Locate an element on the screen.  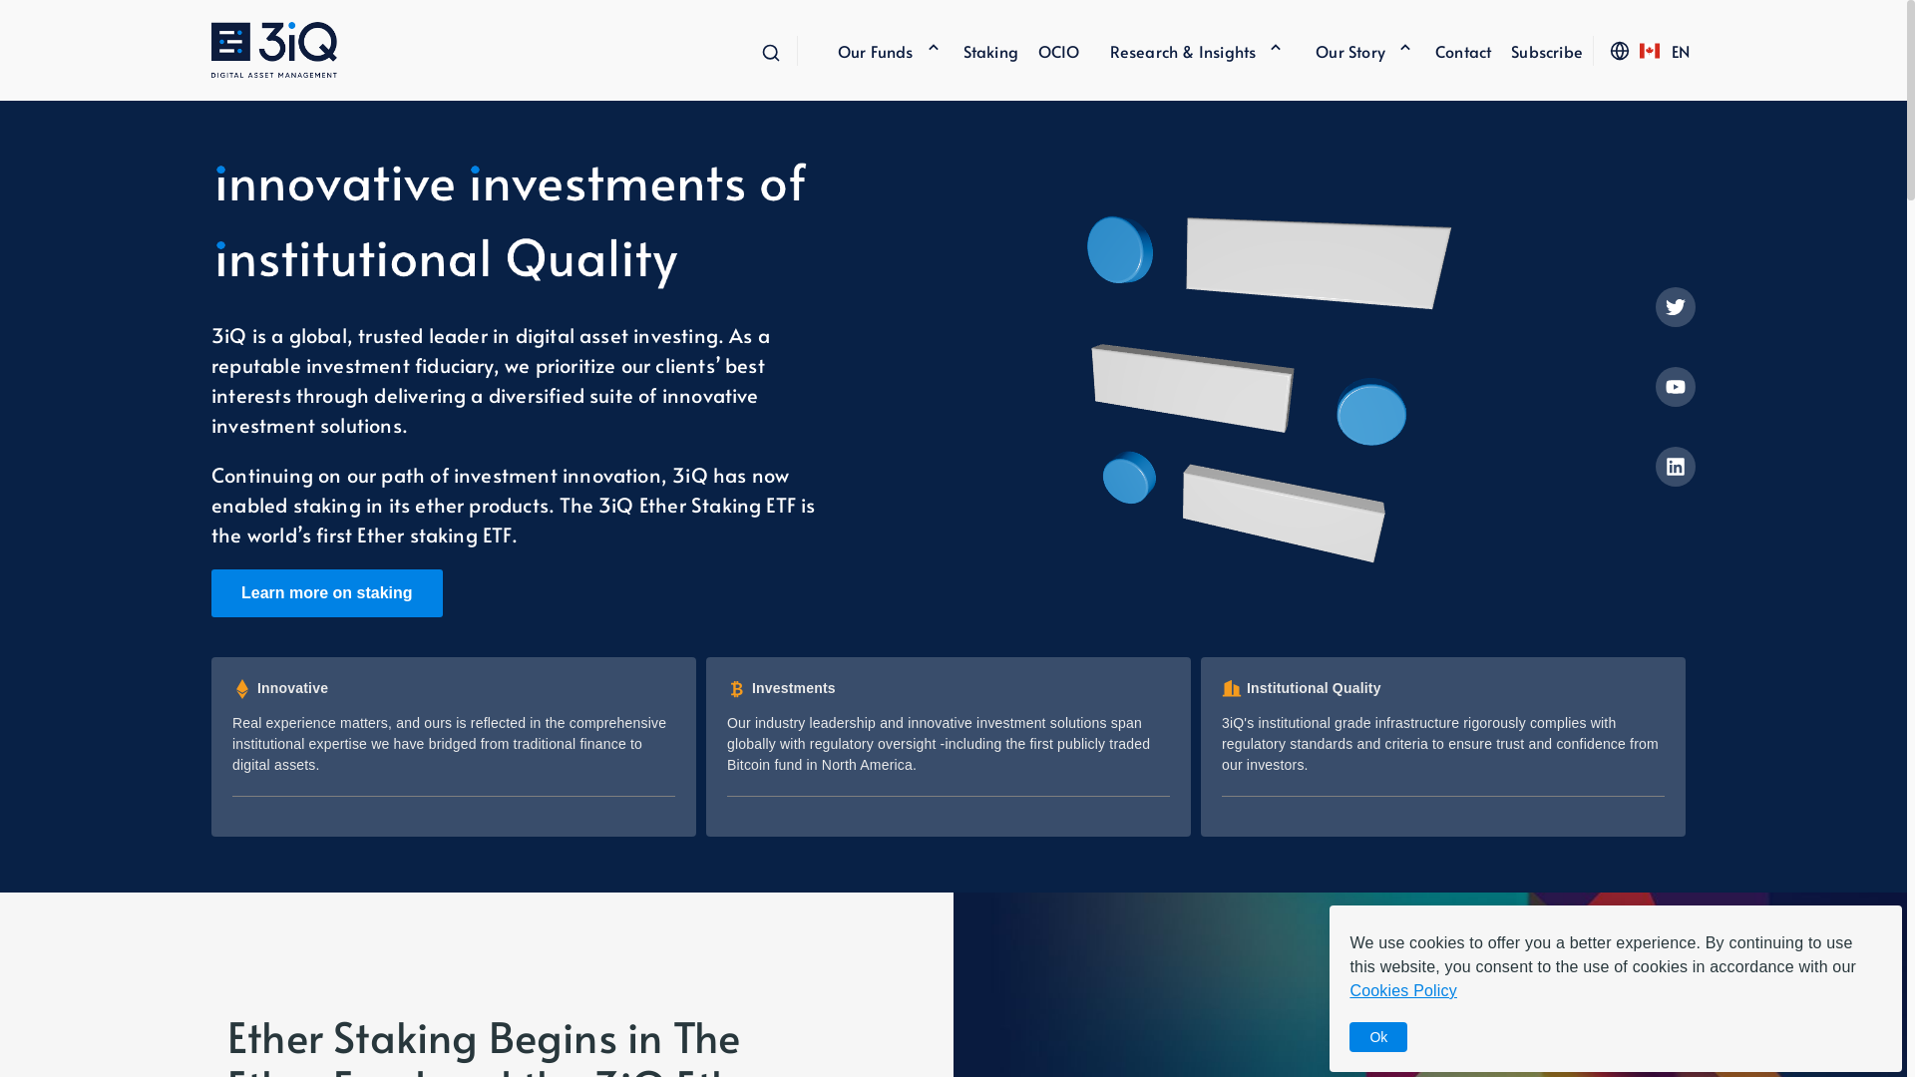
Research & Insights is located at coordinates (1183, 50).